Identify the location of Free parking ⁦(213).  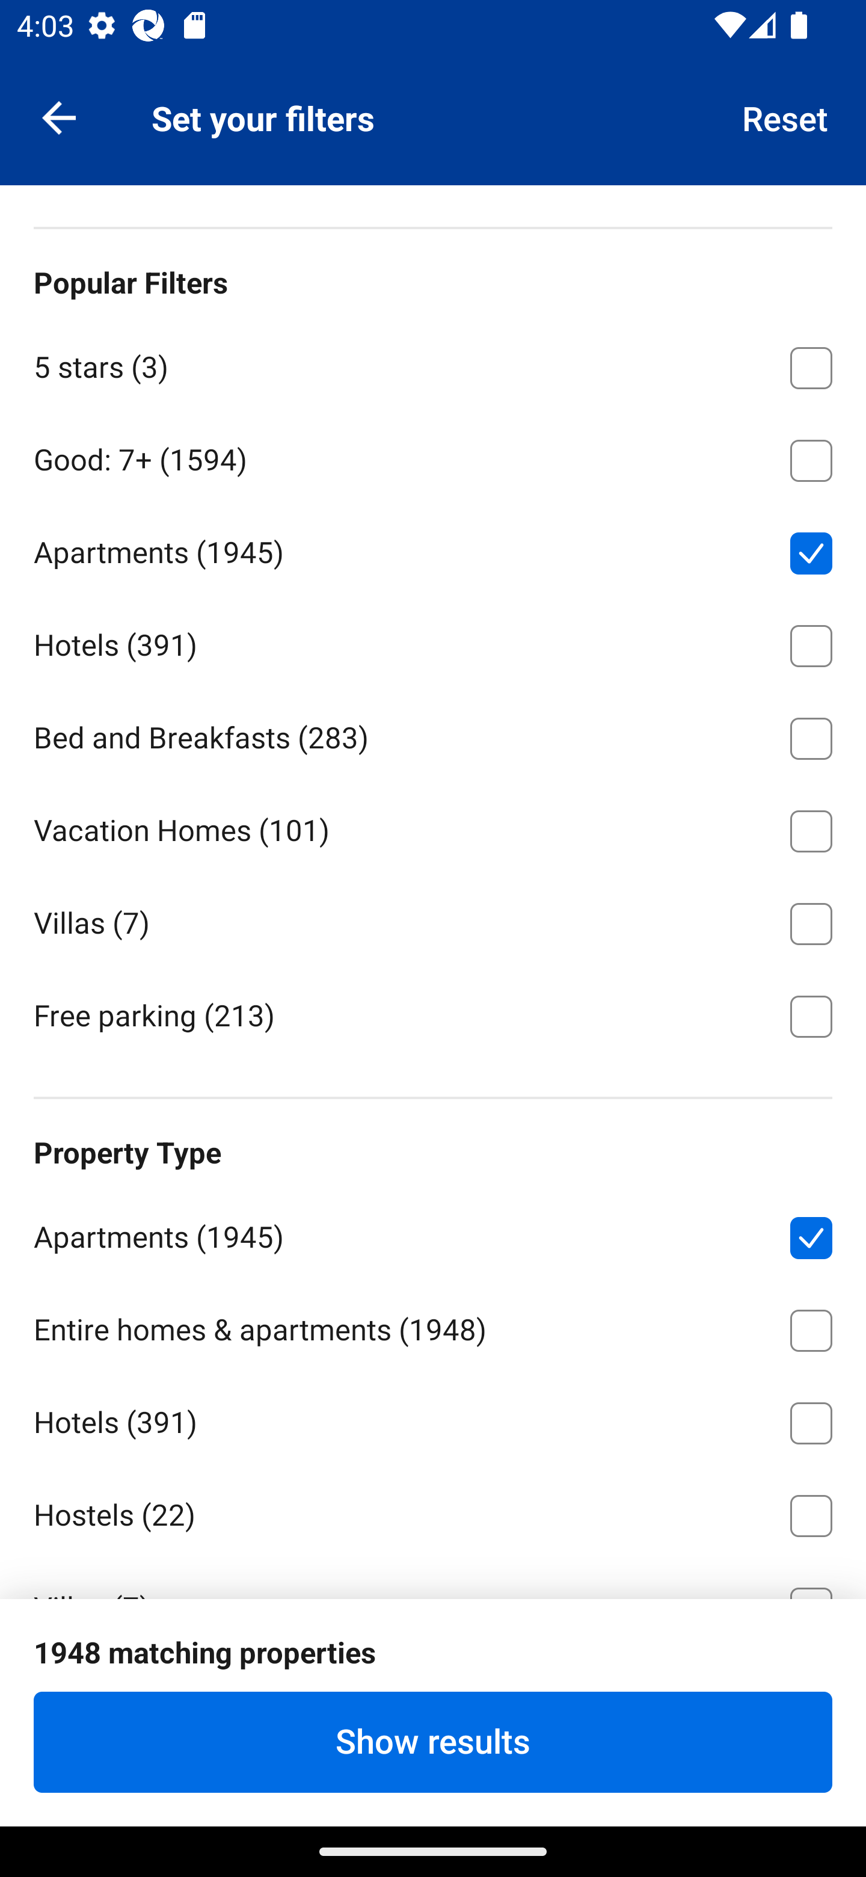
(433, 1014).